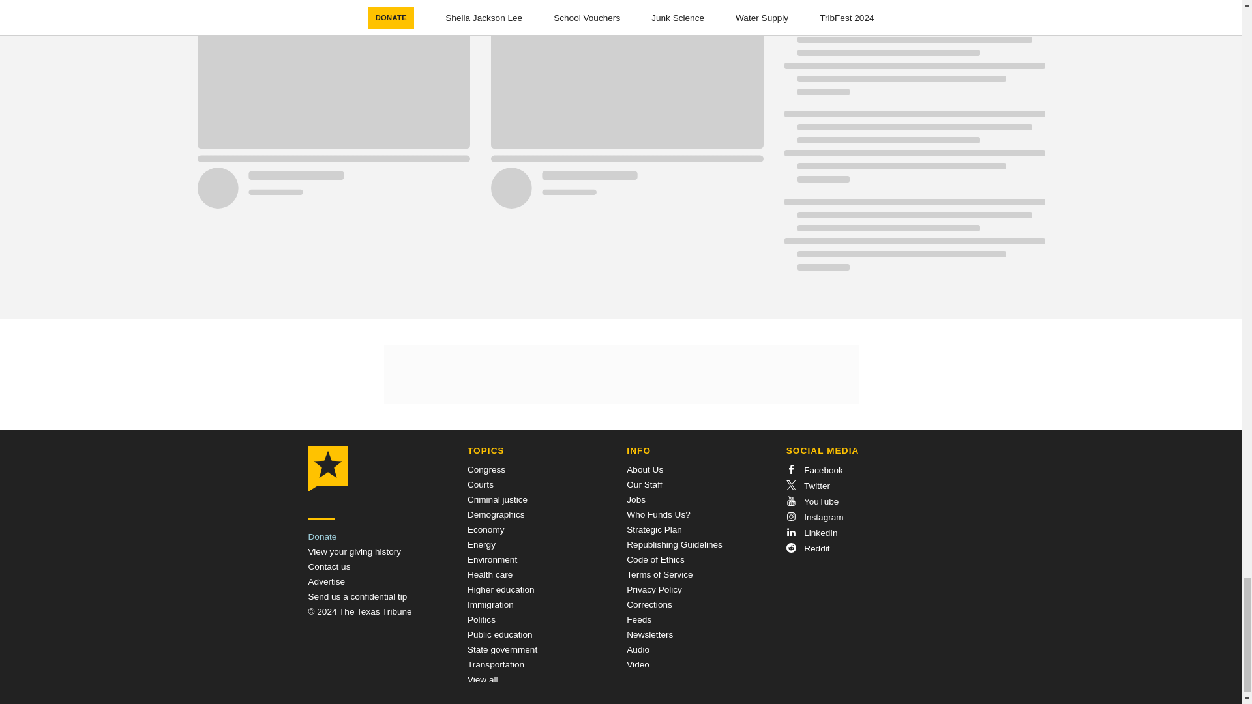  What do you see at coordinates (329, 566) in the screenshot?
I see `Contact us` at bounding box center [329, 566].